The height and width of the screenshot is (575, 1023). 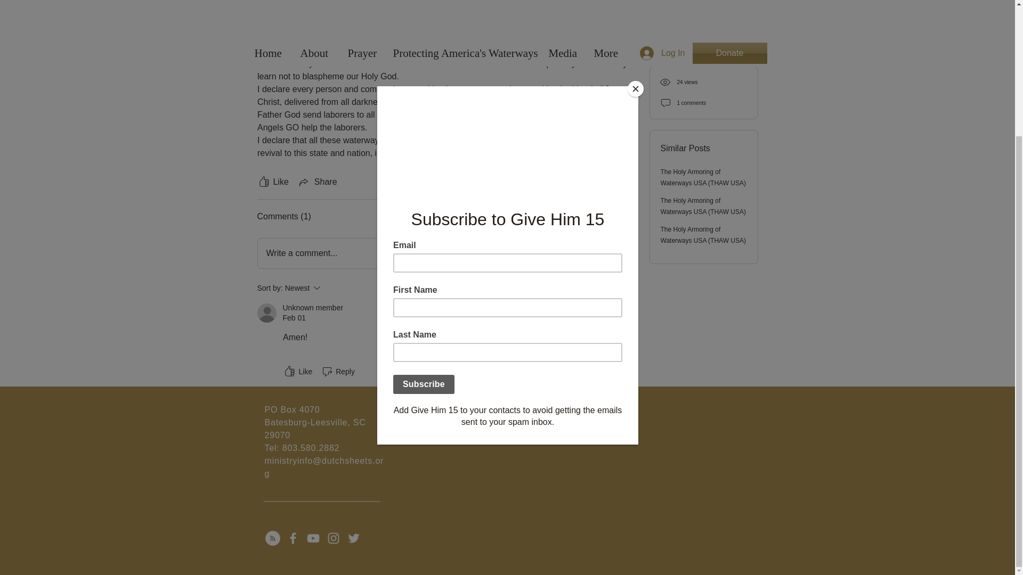 I want to click on Like, so click(x=284, y=5).